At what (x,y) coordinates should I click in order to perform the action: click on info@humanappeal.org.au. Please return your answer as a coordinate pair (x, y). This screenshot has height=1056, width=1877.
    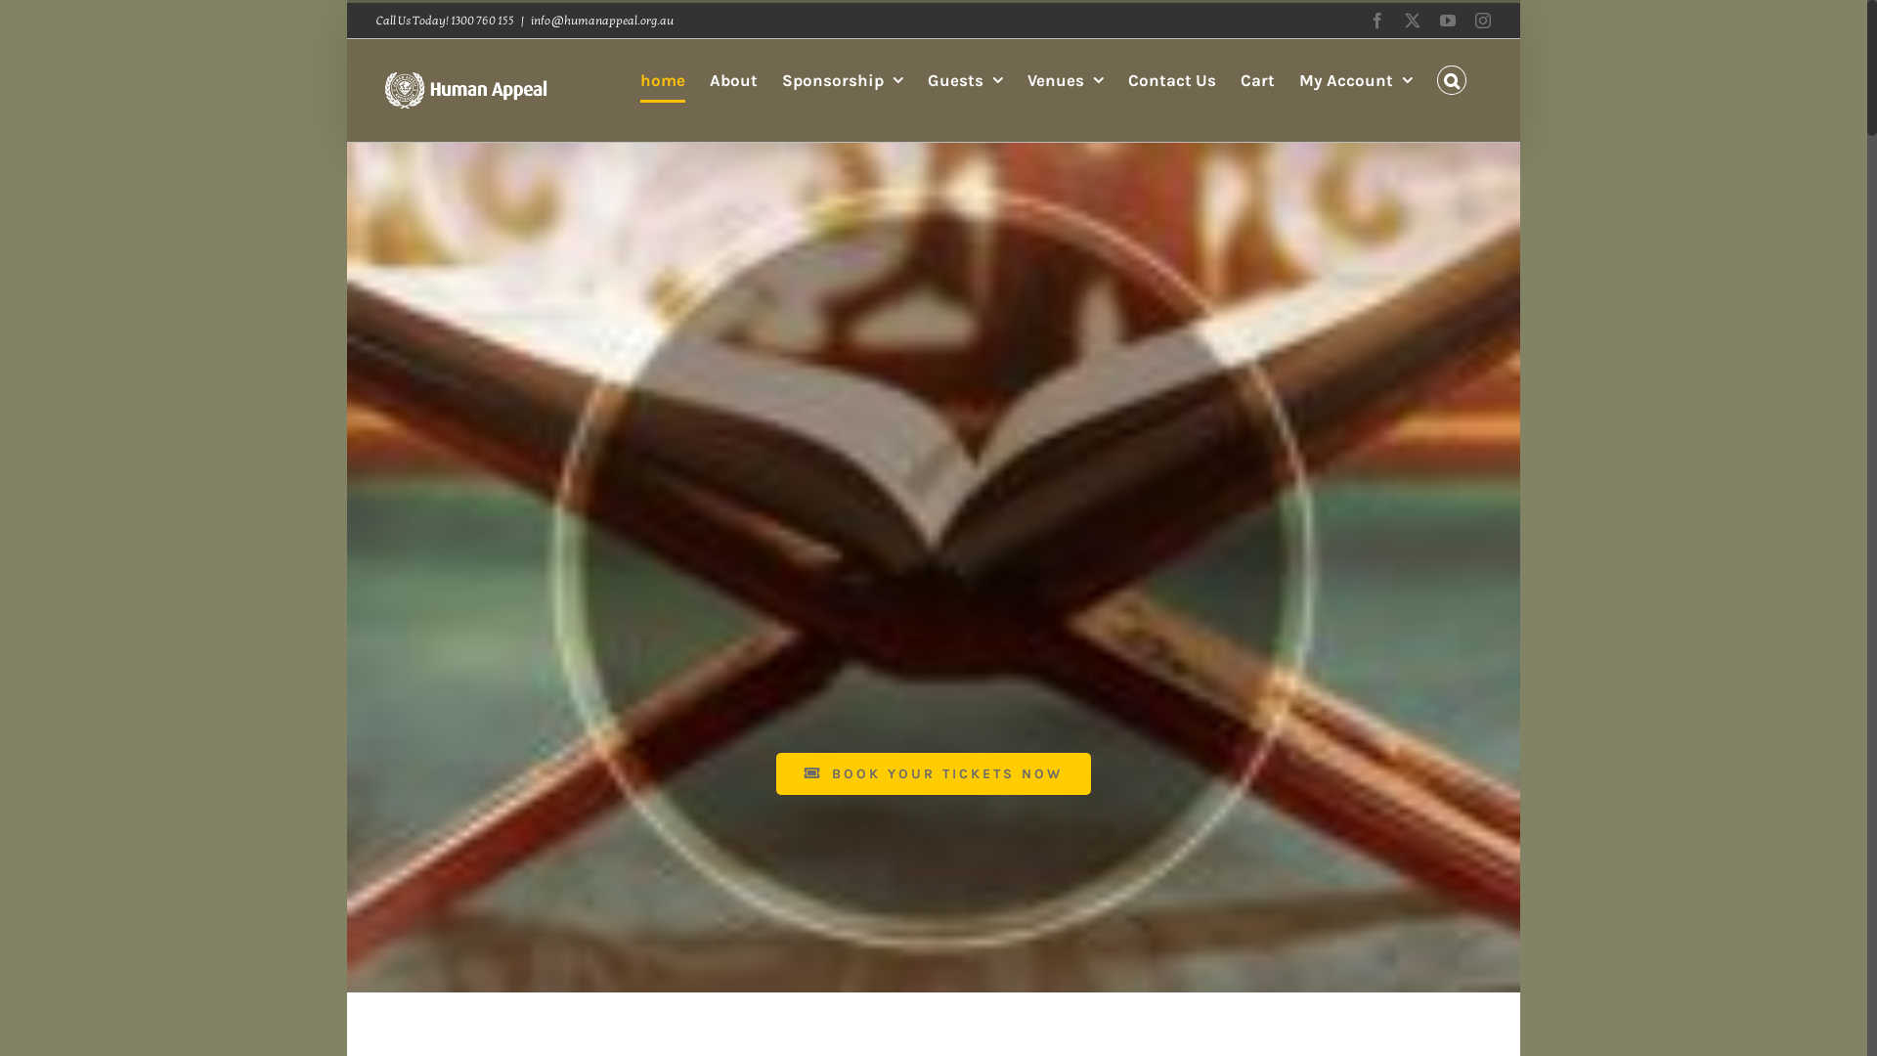
    Looking at the image, I should click on (602, 21).